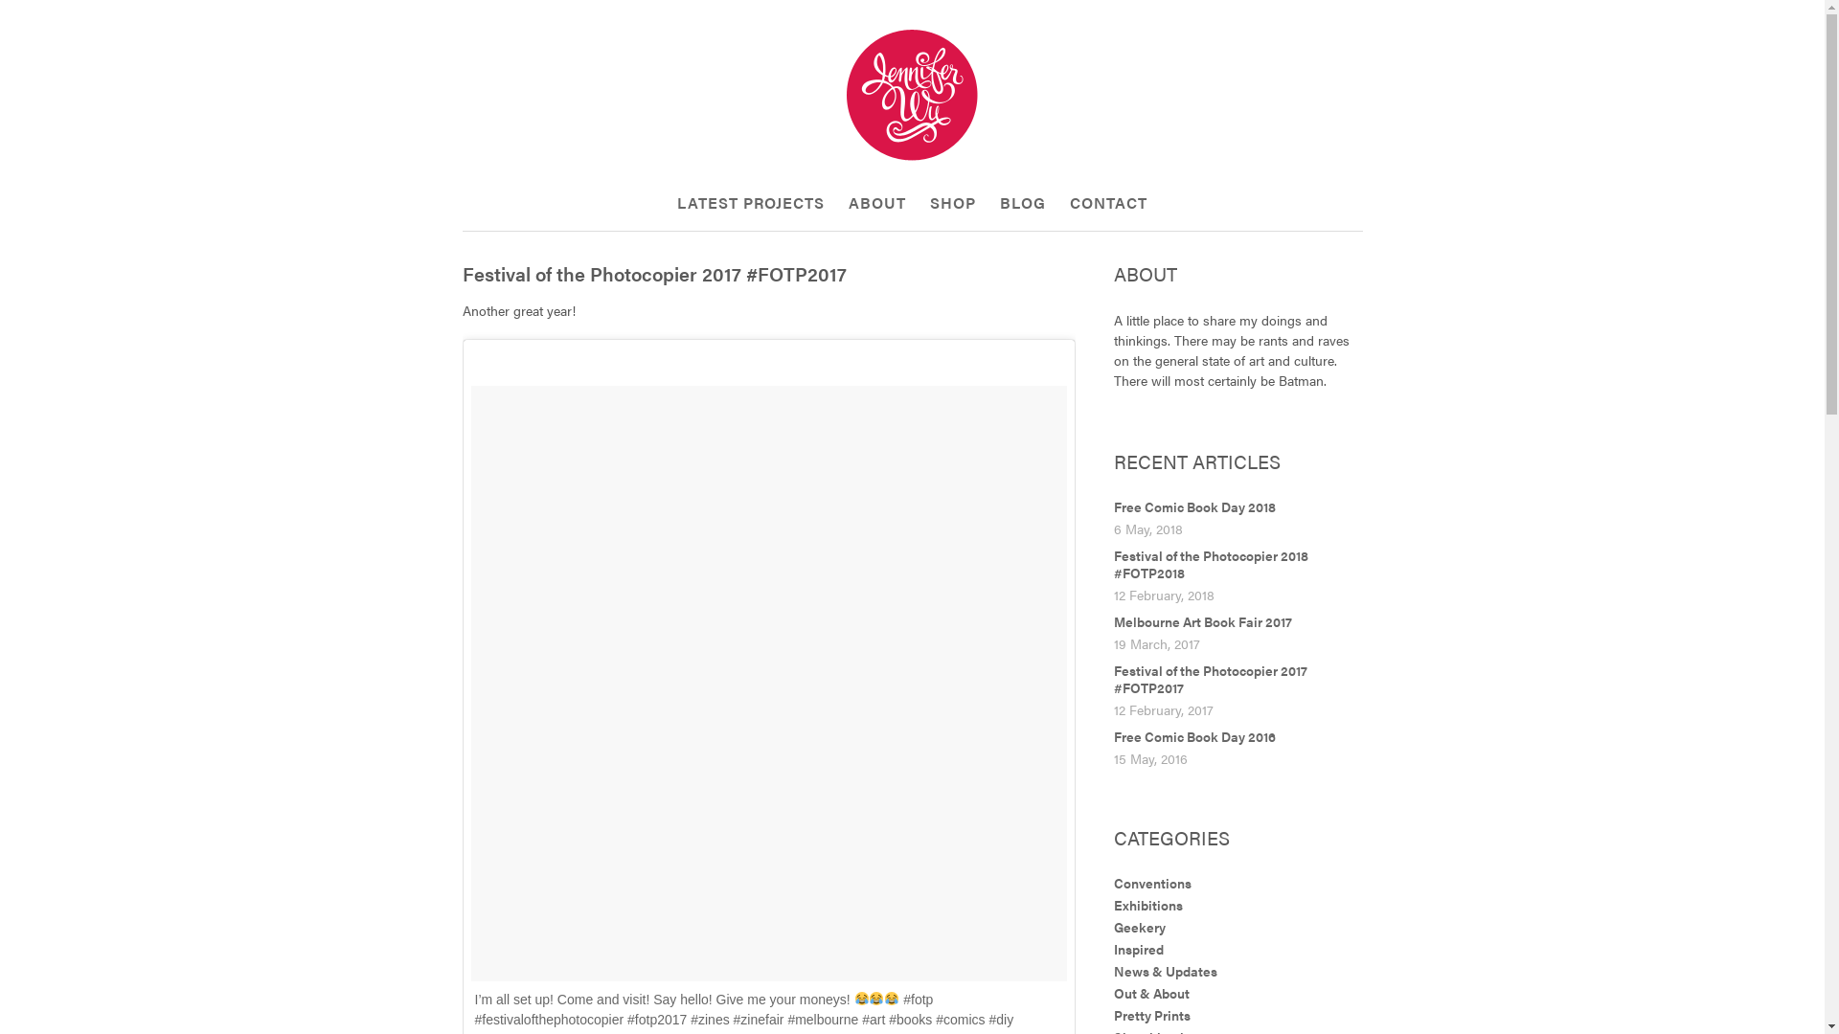 This screenshot has width=1839, height=1034. I want to click on Out & About, so click(1151, 993).